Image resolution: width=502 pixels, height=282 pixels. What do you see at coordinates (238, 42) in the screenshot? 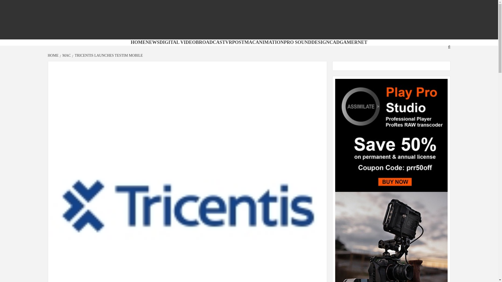
I see `POST` at bounding box center [238, 42].